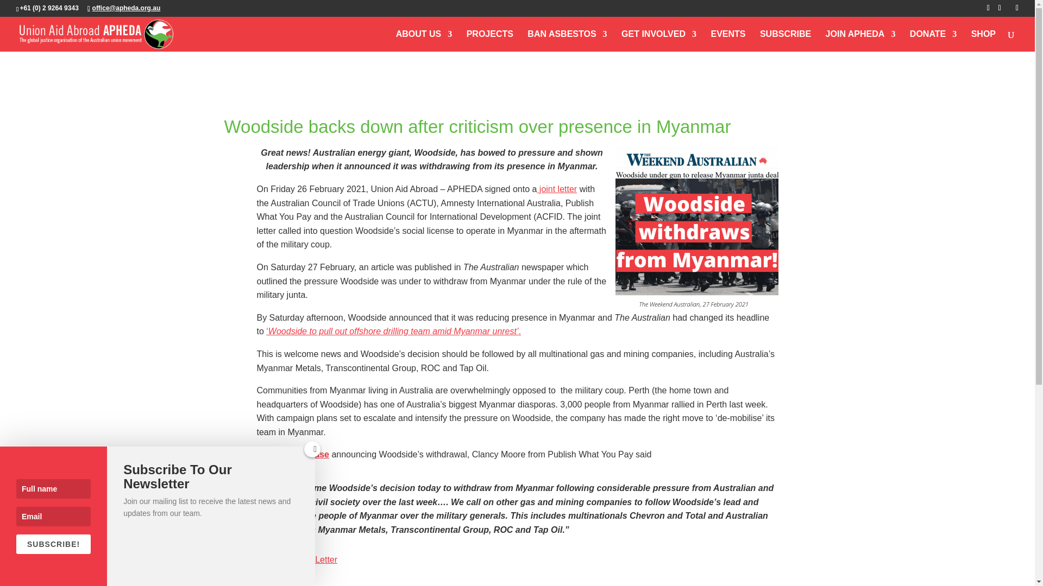  Describe the element at coordinates (424, 41) in the screenshot. I see `ABOUT US` at that location.